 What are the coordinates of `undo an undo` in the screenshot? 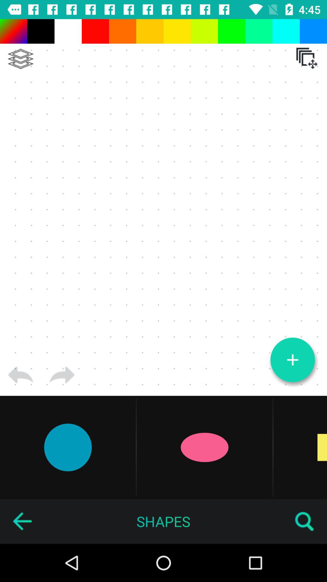 It's located at (62, 375).